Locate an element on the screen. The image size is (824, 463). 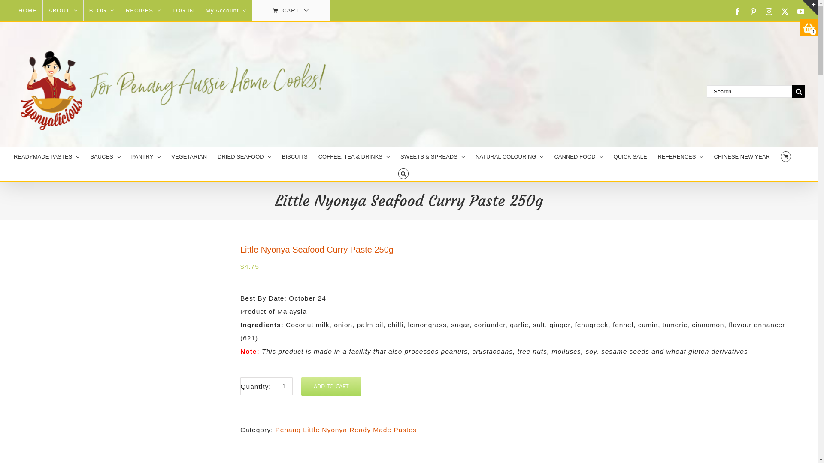
DRIED SEAFOOD is located at coordinates (244, 156).